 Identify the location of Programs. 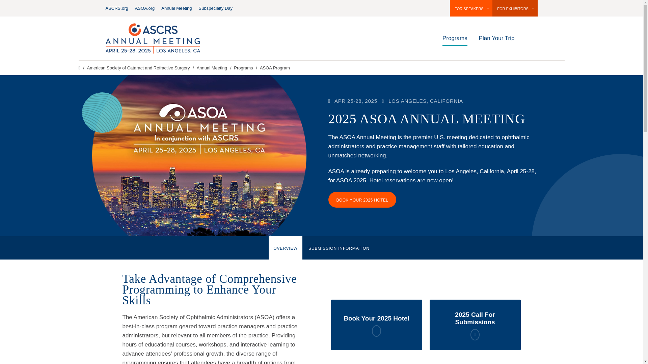
(455, 38).